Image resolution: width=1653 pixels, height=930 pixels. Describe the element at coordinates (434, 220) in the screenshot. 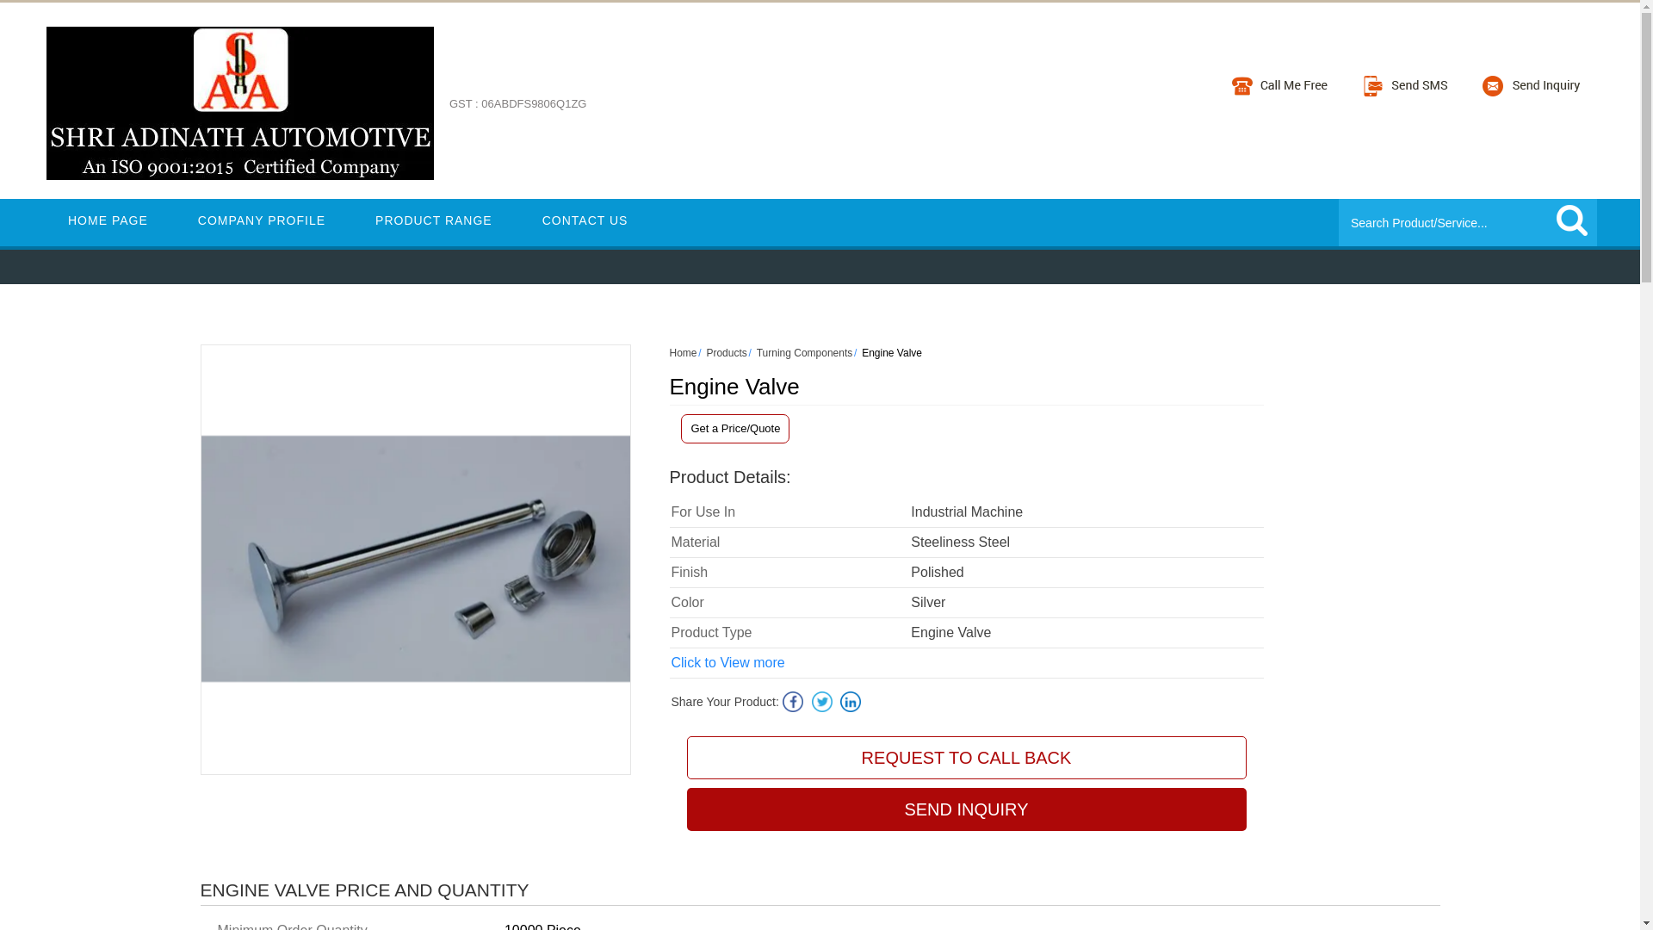

I see `PRODUCT RANGE` at that location.